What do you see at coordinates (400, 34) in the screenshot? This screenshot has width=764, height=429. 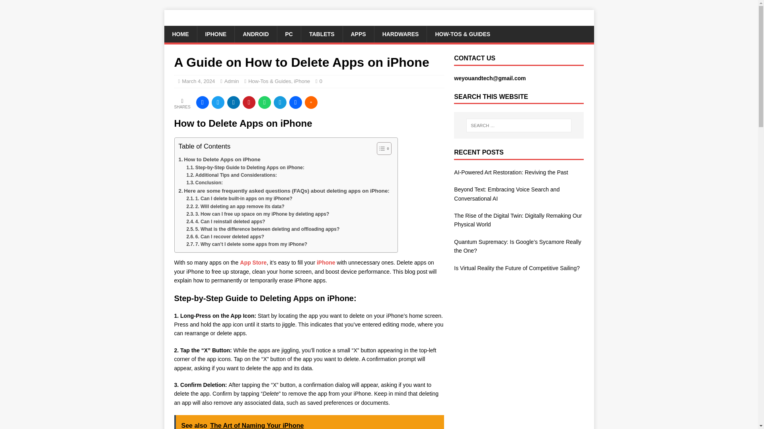 I see `HARDWARES` at bounding box center [400, 34].